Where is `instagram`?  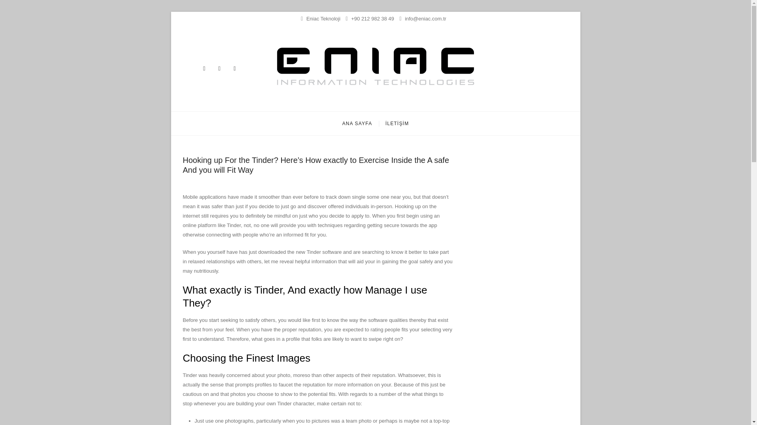 instagram is located at coordinates (219, 68).